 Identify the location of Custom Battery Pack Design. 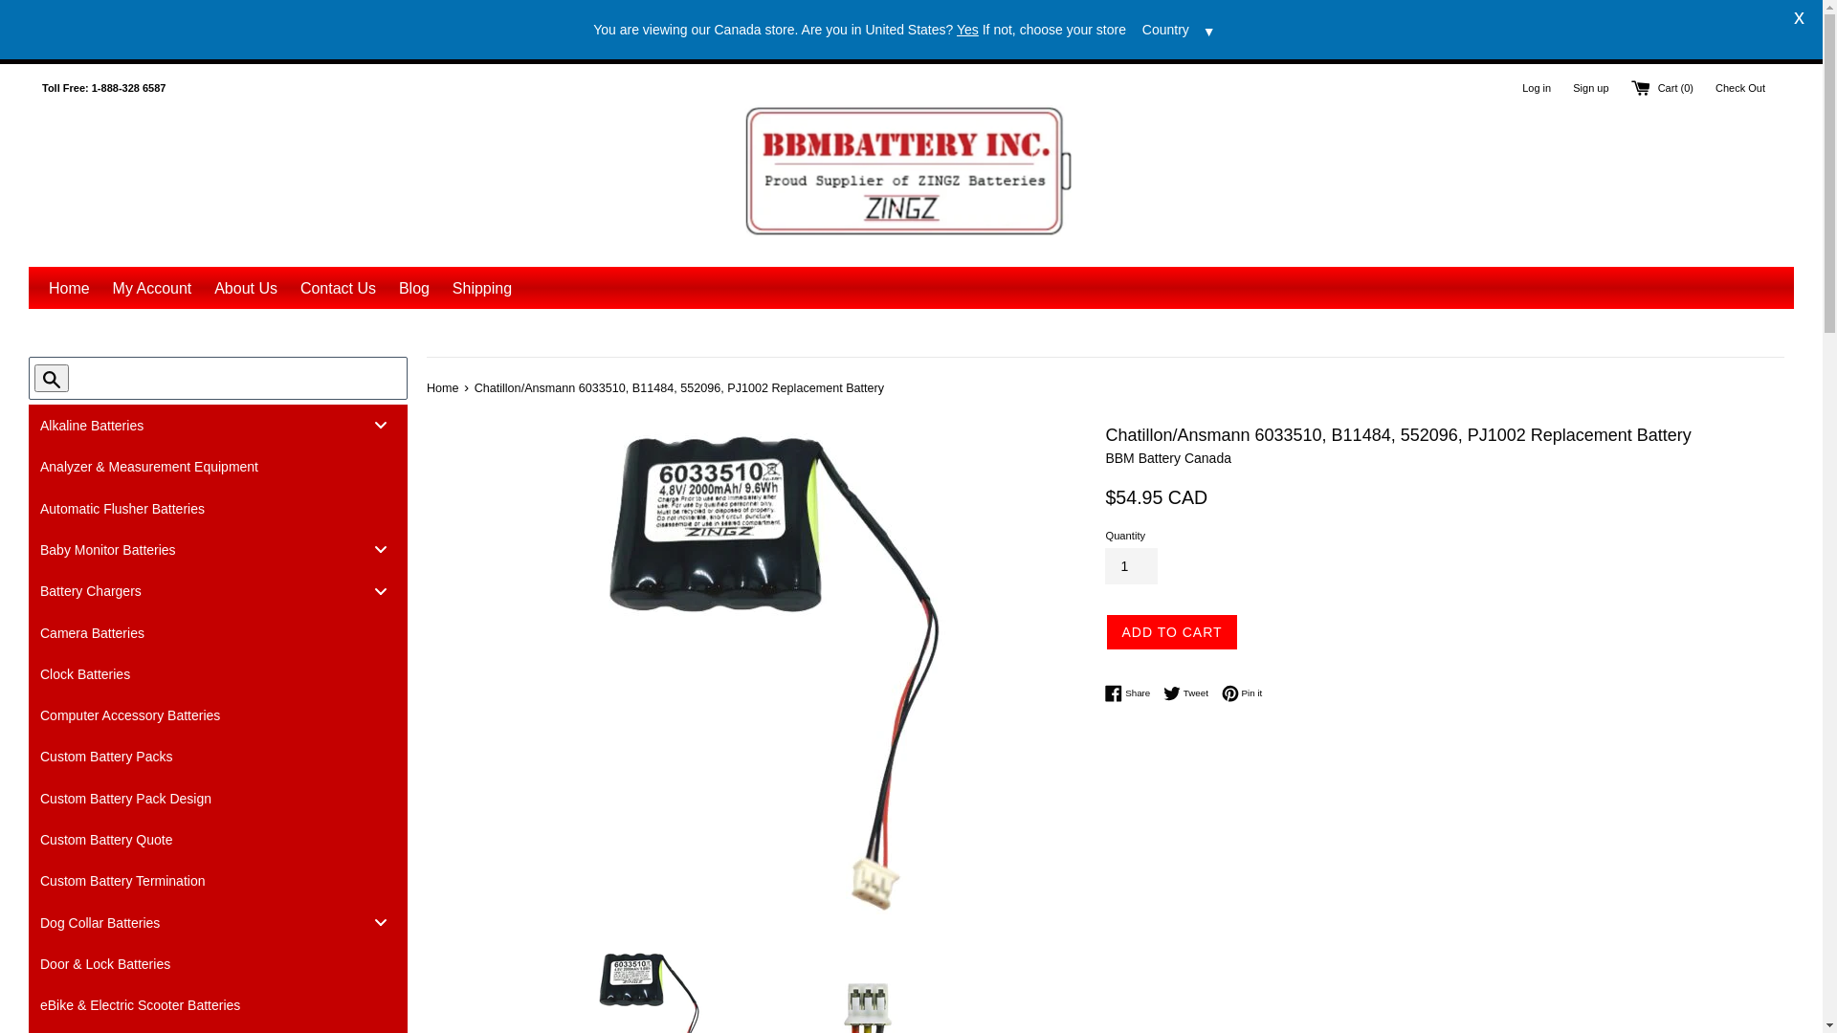
(218, 798).